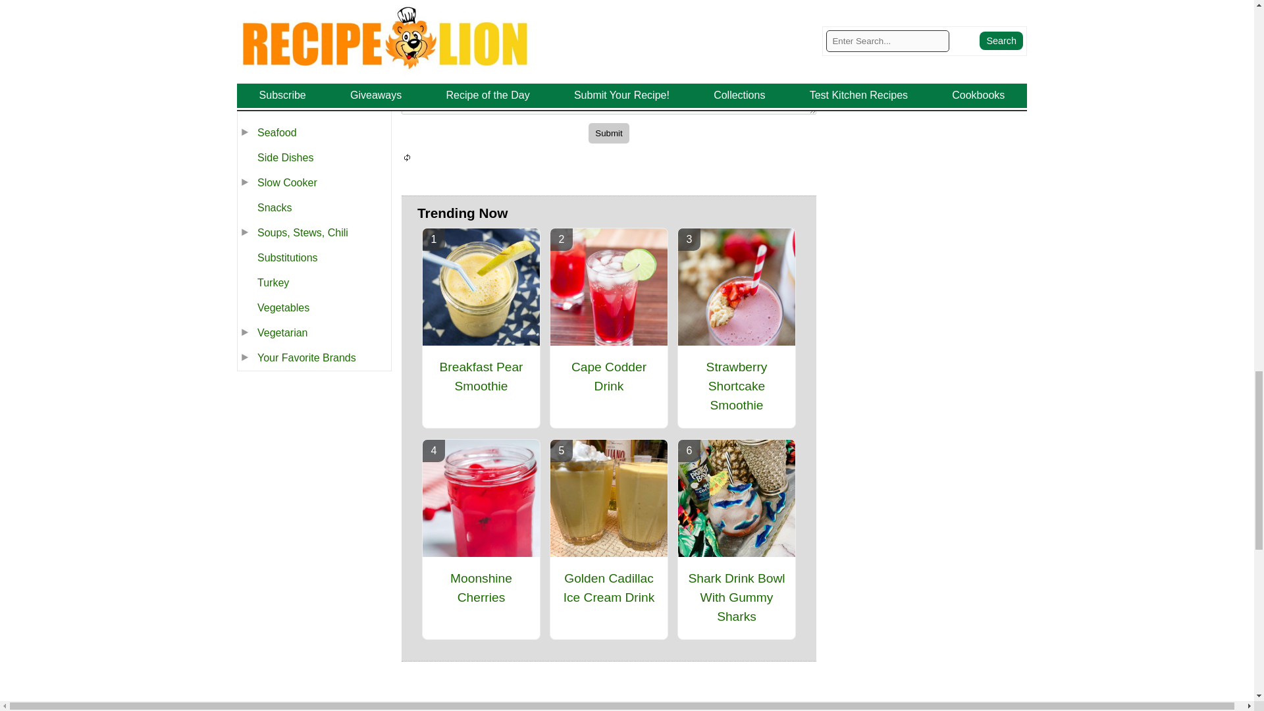  I want to click on Submit, so click(608, 133).